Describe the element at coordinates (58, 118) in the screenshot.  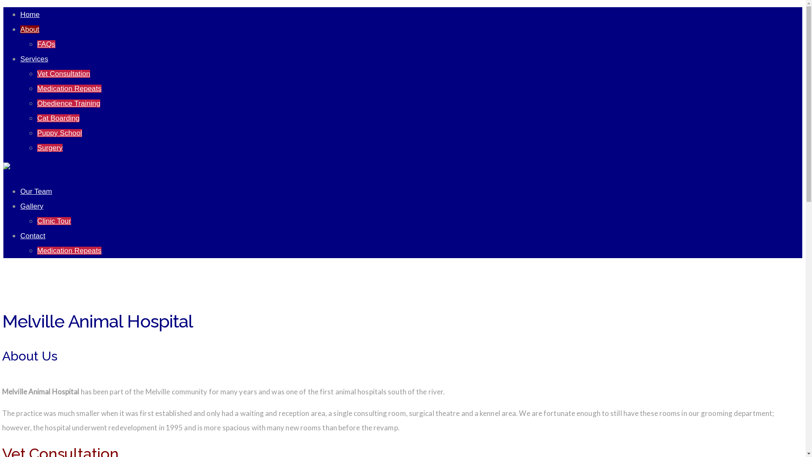
I see `Cat Boarding` at that location.